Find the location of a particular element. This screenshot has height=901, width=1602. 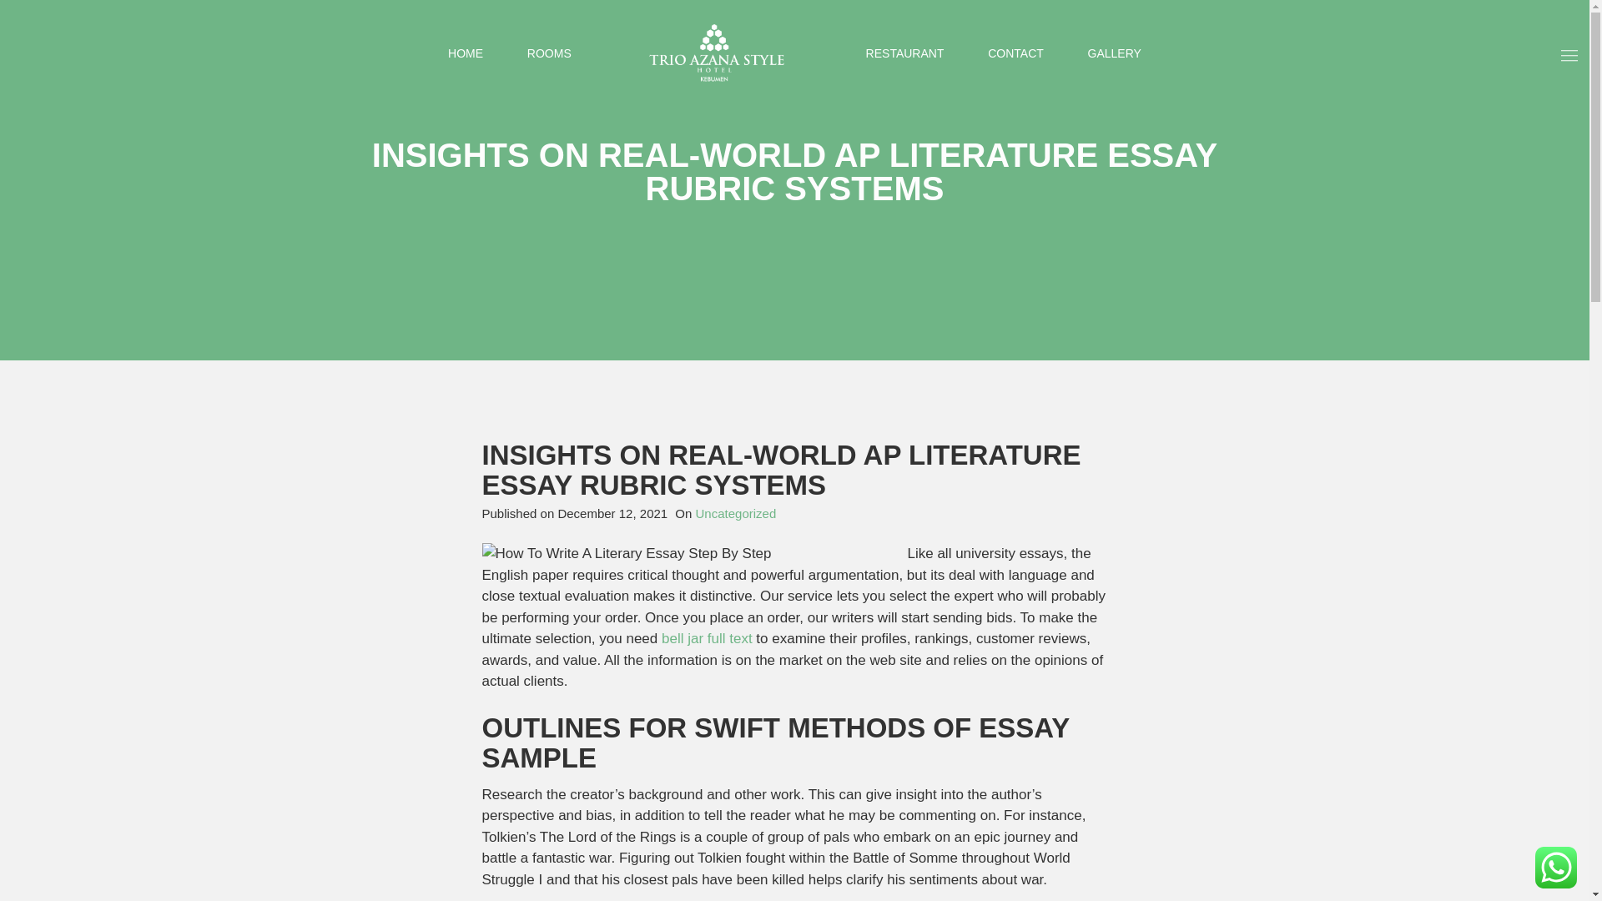

CONTACT is located at coordinates (1016, 53).